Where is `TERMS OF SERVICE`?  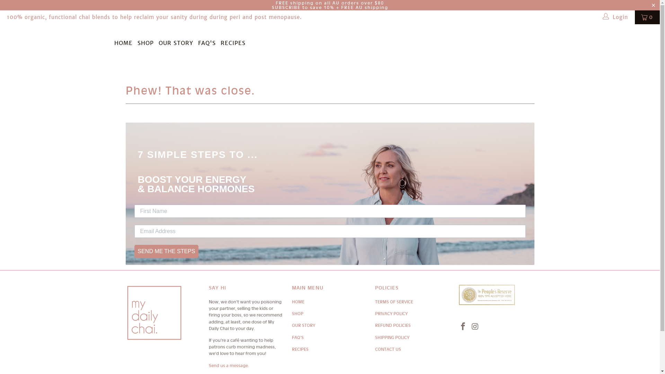
TERMS OF SERVICE is located at coordinates (394, 302).